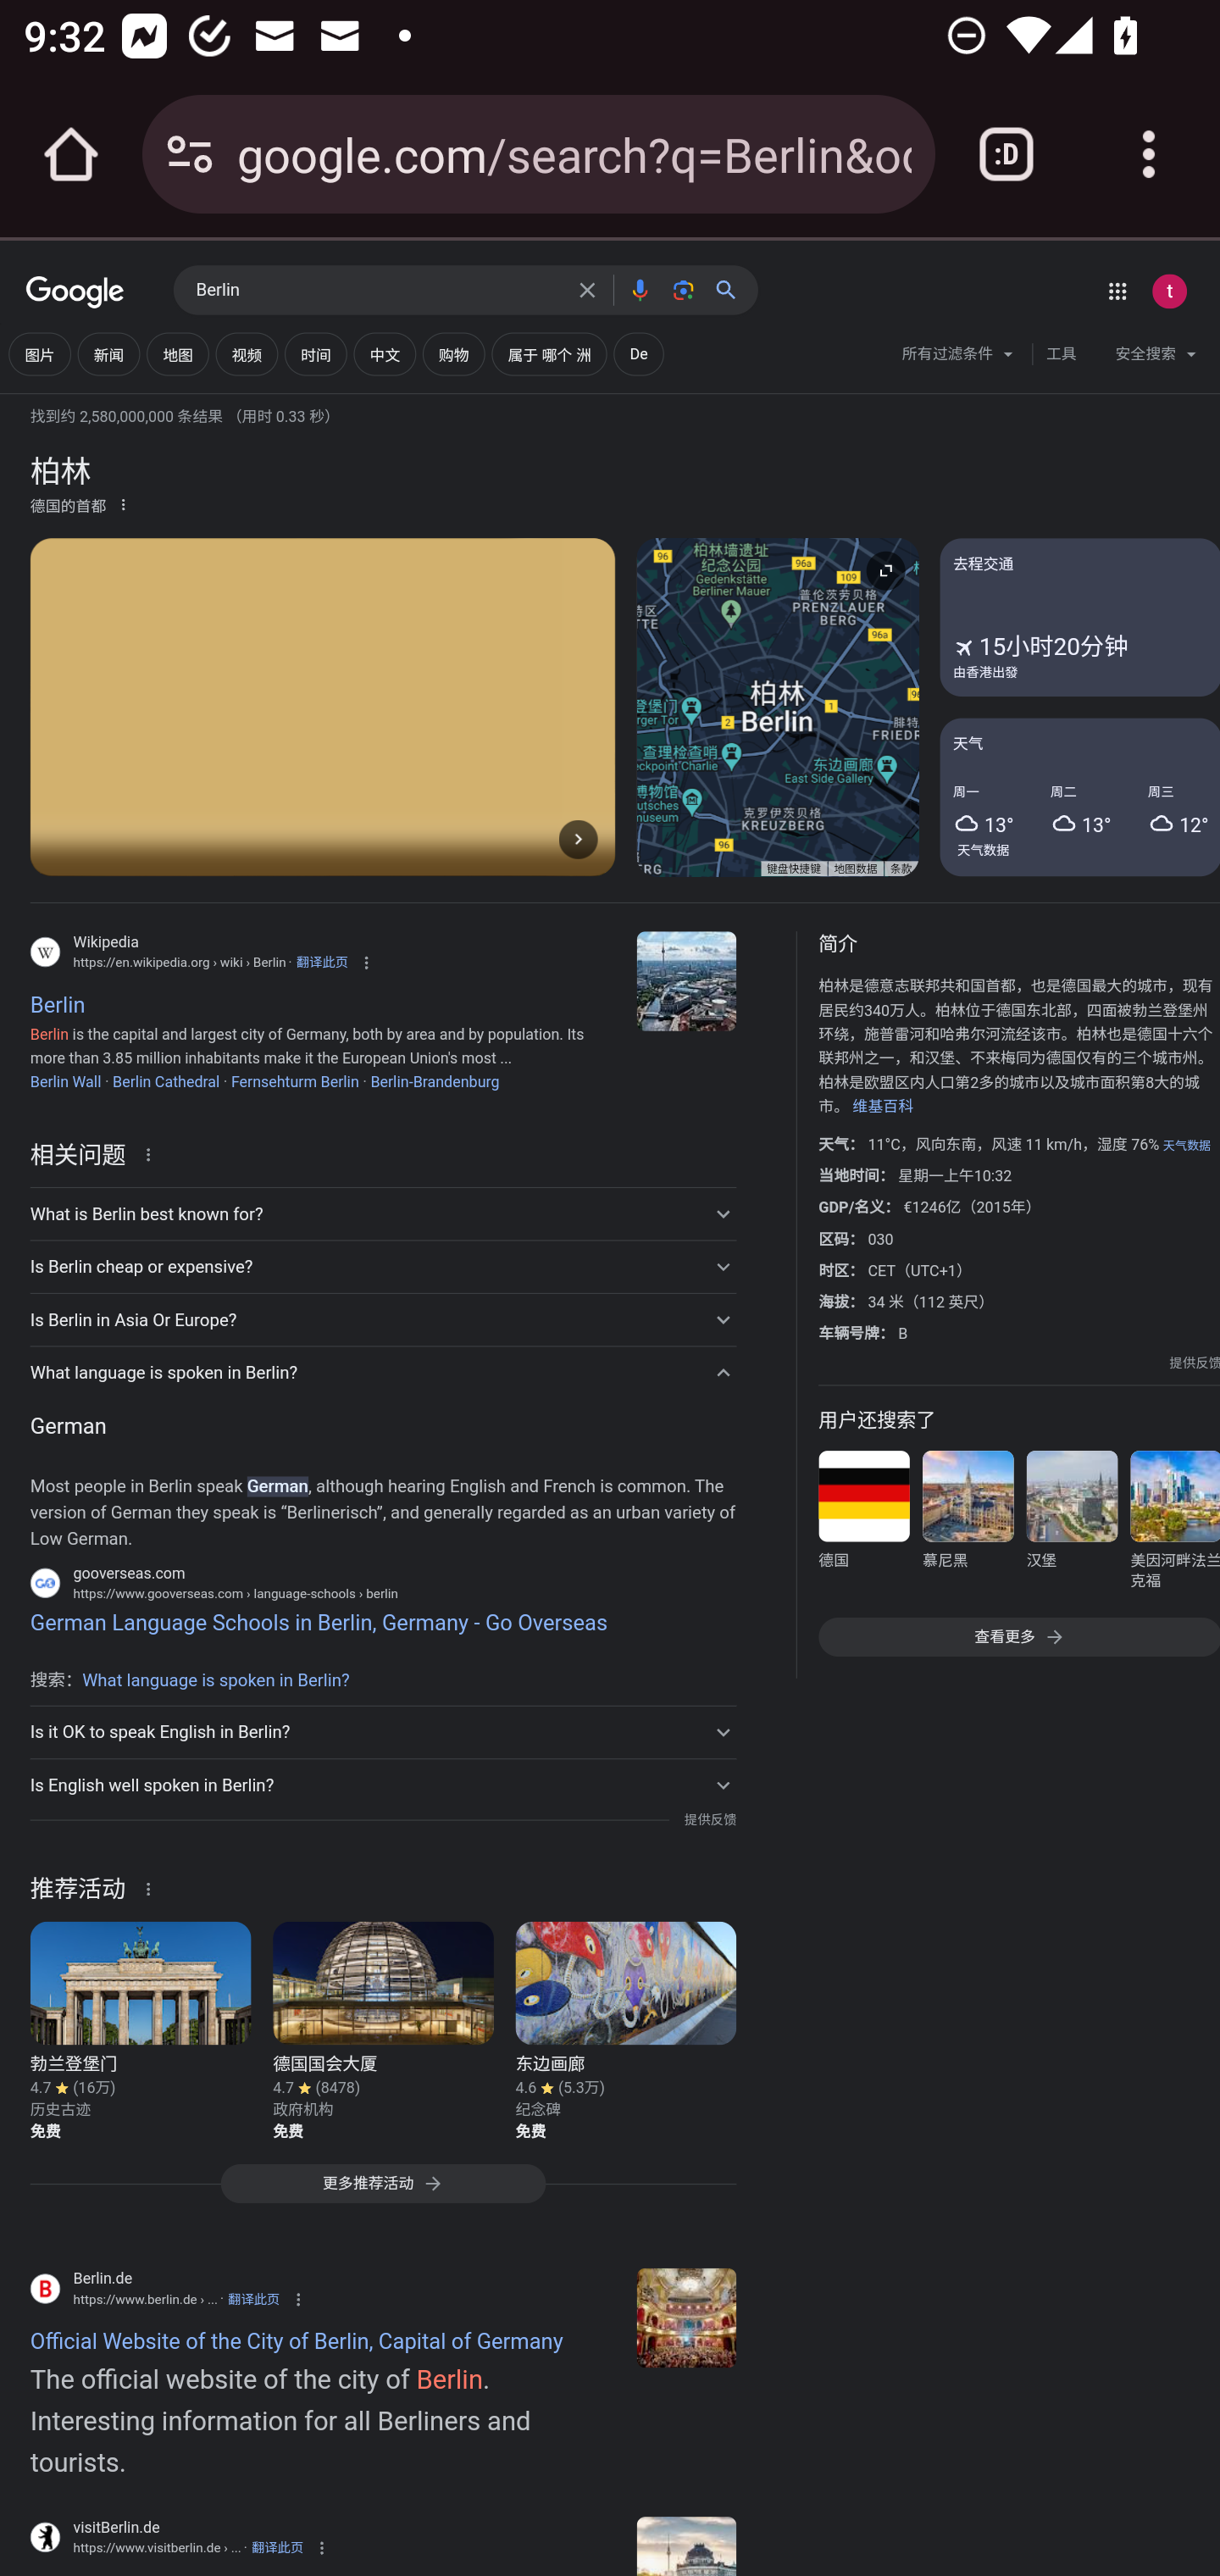 Image resolution: width=1220 pixels, height=2576 pixels. What do you see at coordinates (64, 1081) in the screenshot?
I see `Berlin Wall` at bounding box center [64, 1081].